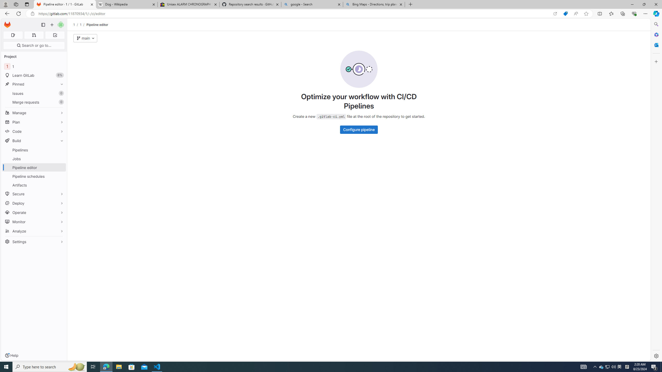  Describe the element at coordinates (34, 203) in the screenshot. I see `Deploy` at that location.